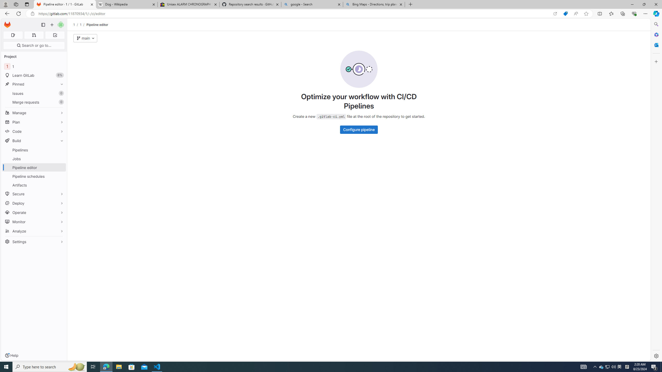  Describe the element at coordinates (34, 203) in the screenshot. I see `Deploy` at that location.